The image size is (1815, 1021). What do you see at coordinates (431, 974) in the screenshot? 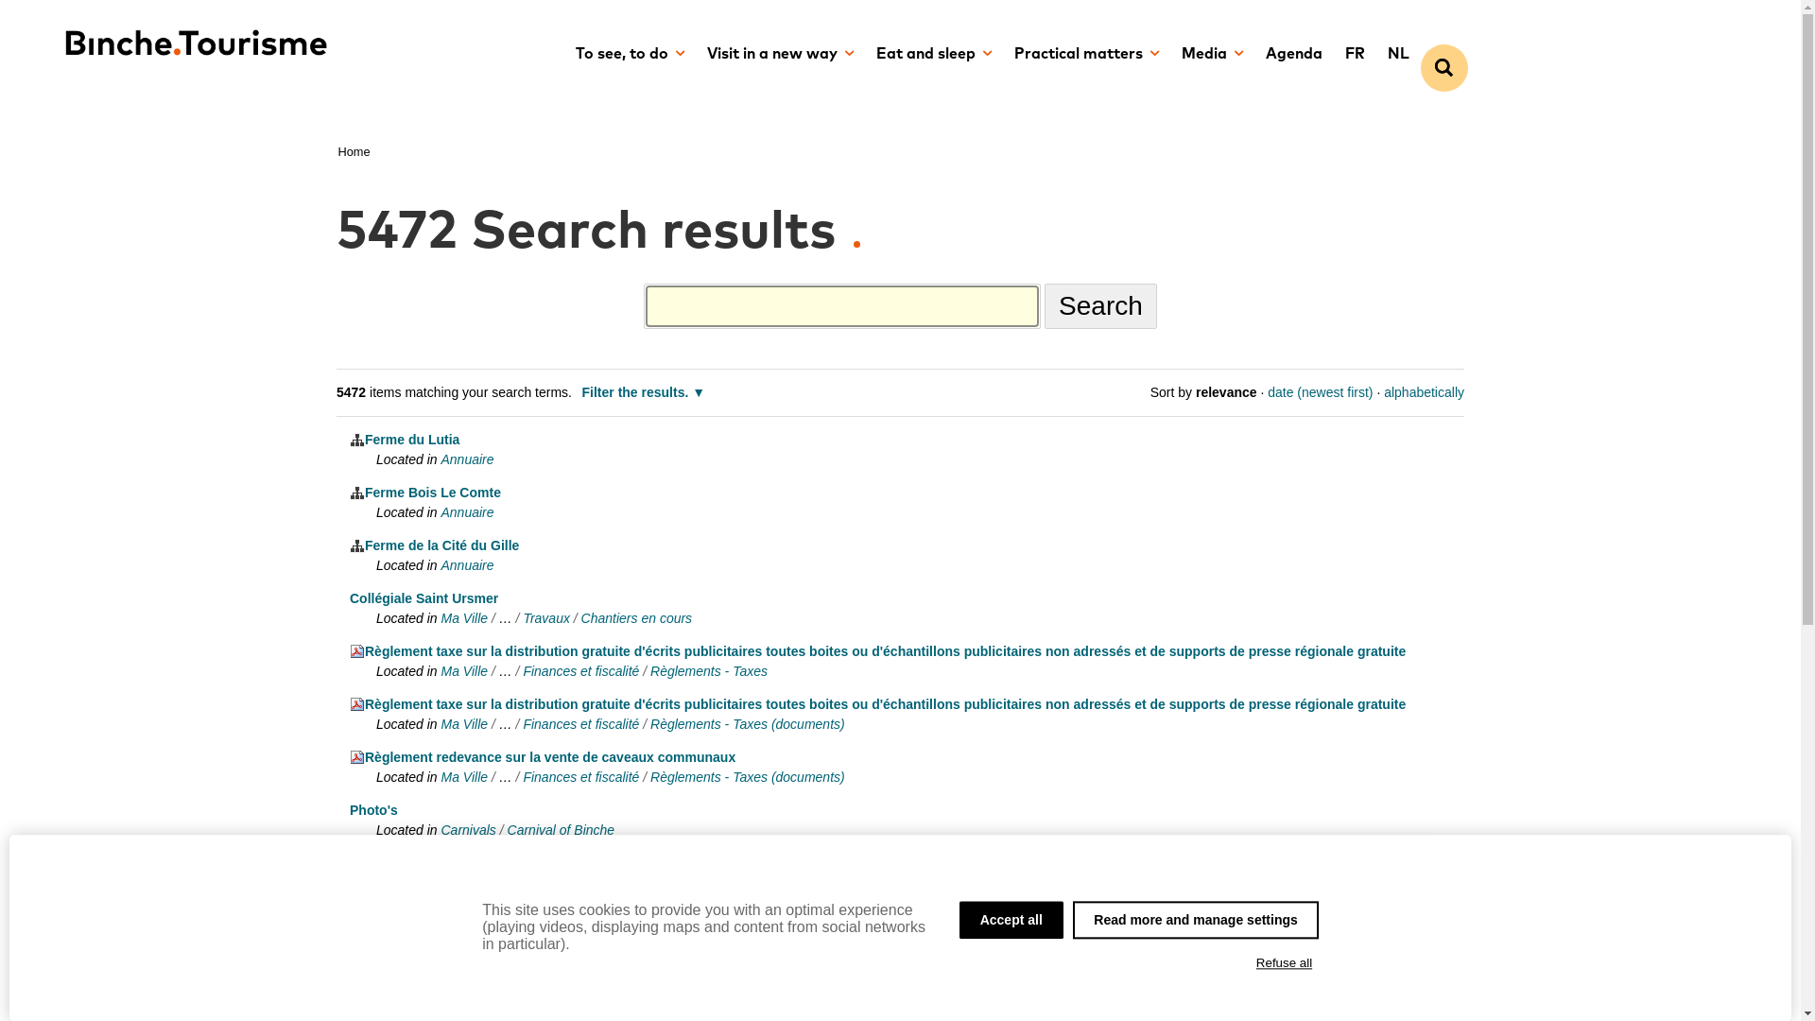
I see `3` at bounding box center [431, 974].